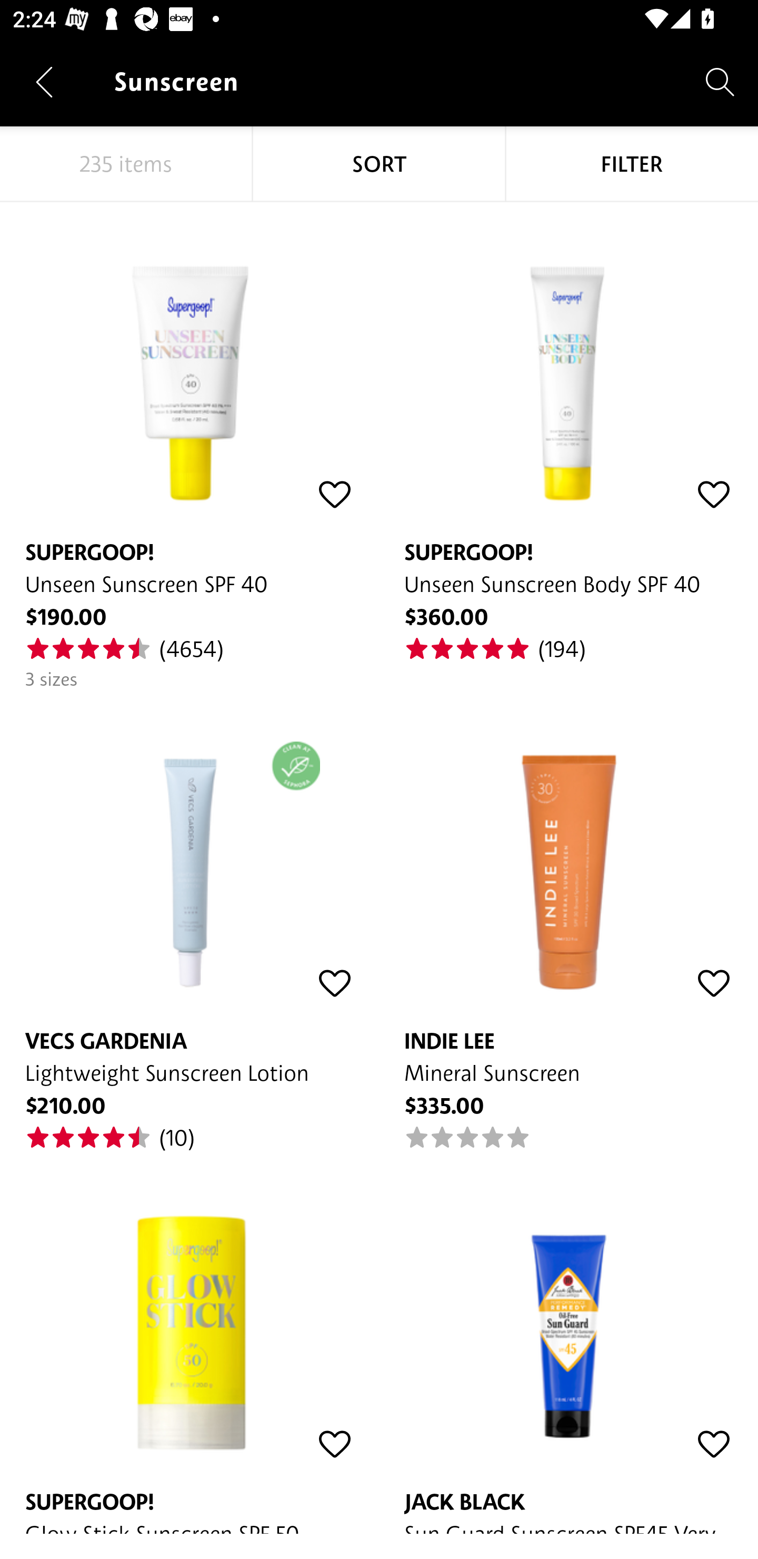  What do you see at coordinates (568, 921) in the screenshot?
I see `INDIE LEE Mineral Sunscreen $335.00` at bounding box center [568, 921].